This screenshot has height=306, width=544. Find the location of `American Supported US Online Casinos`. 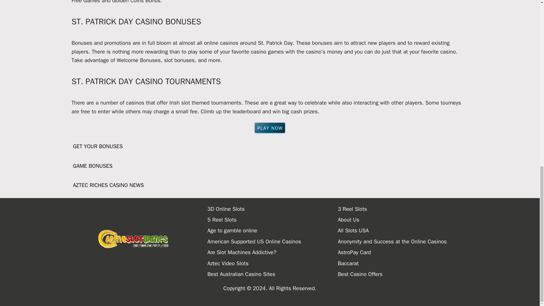

American Supported US Online Casinos is located at coordinates (273, 241).